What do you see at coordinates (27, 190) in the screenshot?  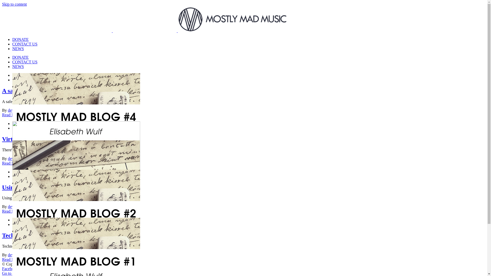 I see `Mostly Mad Blog` at bounding box center [27, 190].